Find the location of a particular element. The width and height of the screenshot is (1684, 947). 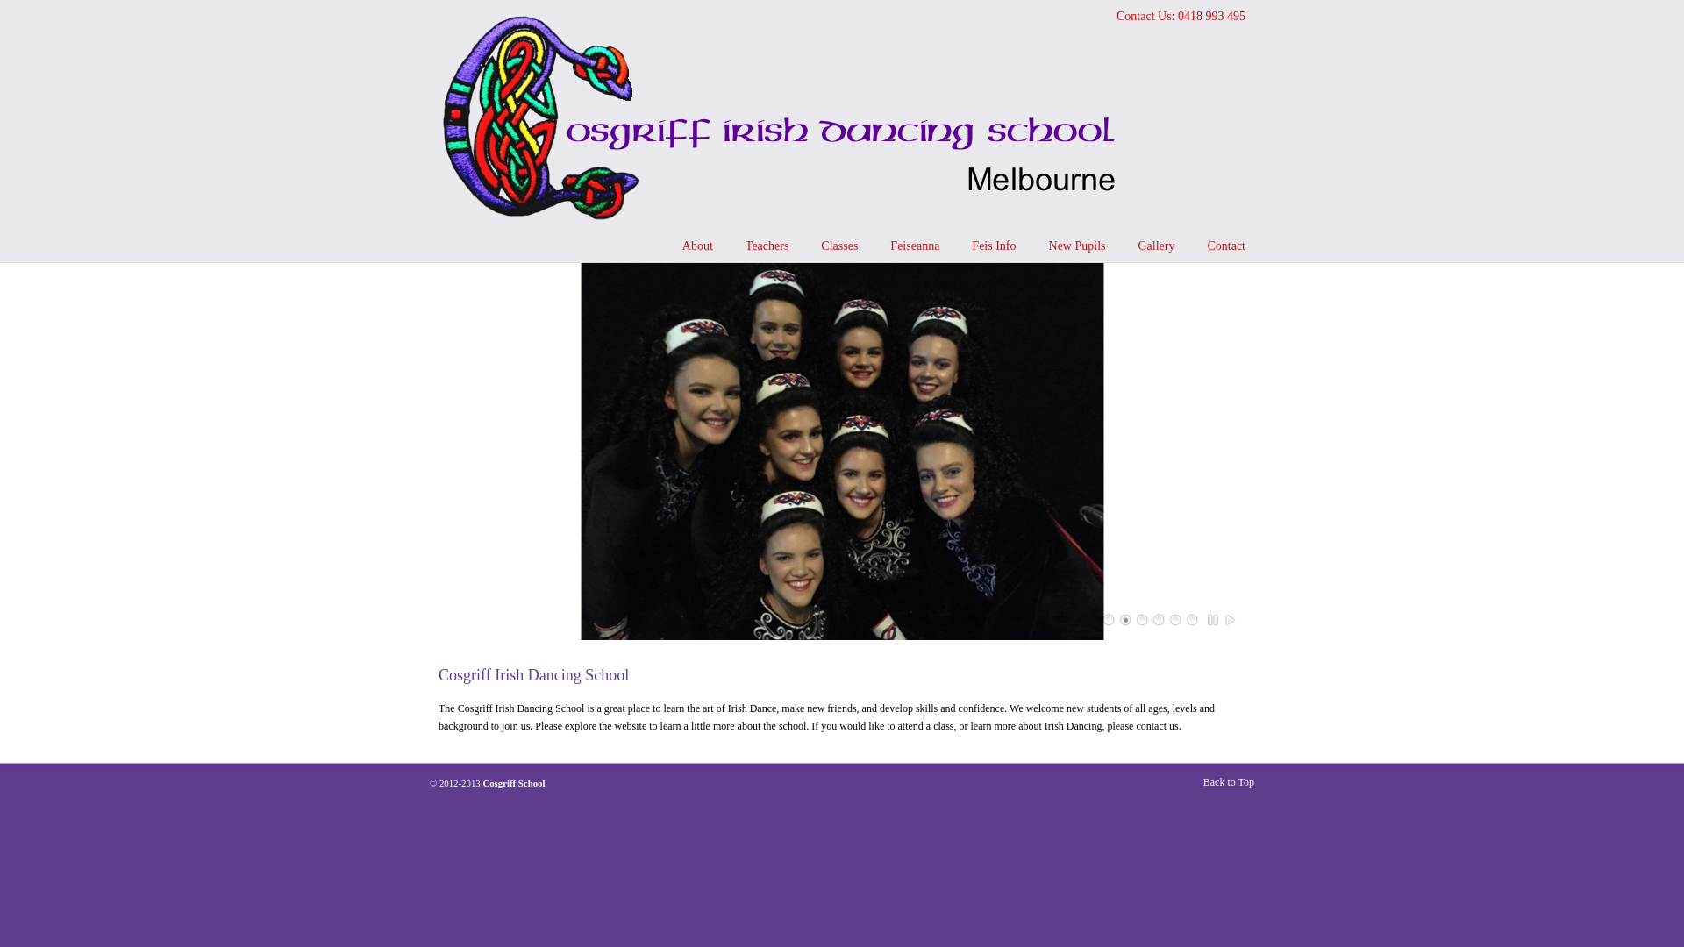

Teachers is located at coordinates (767, 246).